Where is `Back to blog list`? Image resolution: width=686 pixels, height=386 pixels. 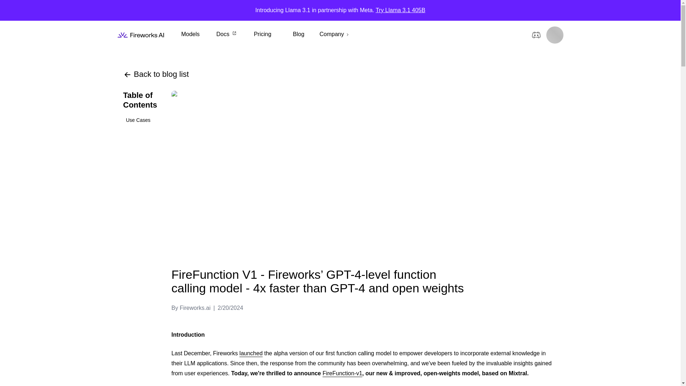
Back to blog list is located at coordinates (156, 74).